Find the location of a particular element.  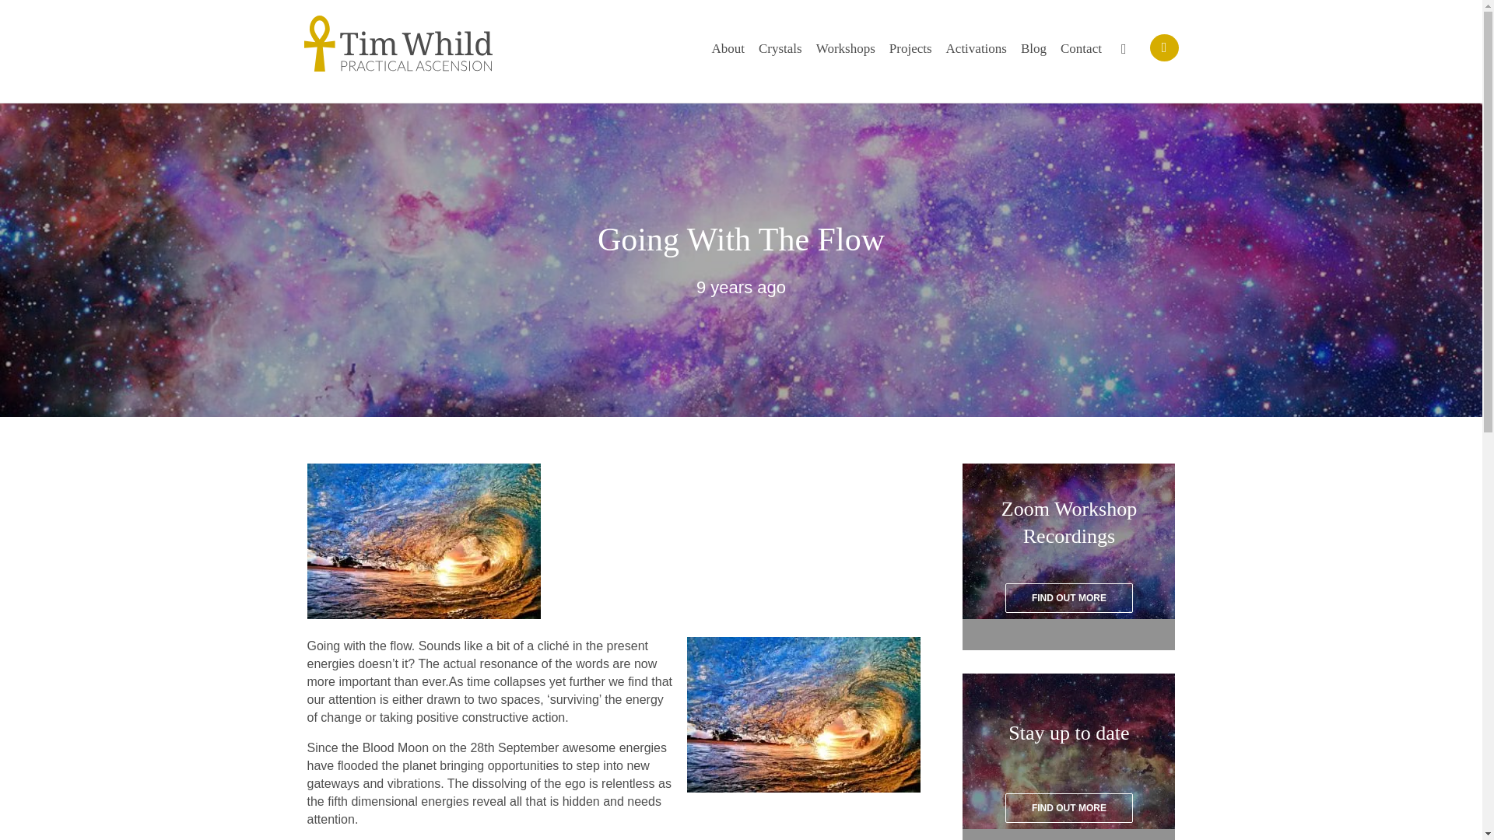

Projects is located at coordinates (910, 48).